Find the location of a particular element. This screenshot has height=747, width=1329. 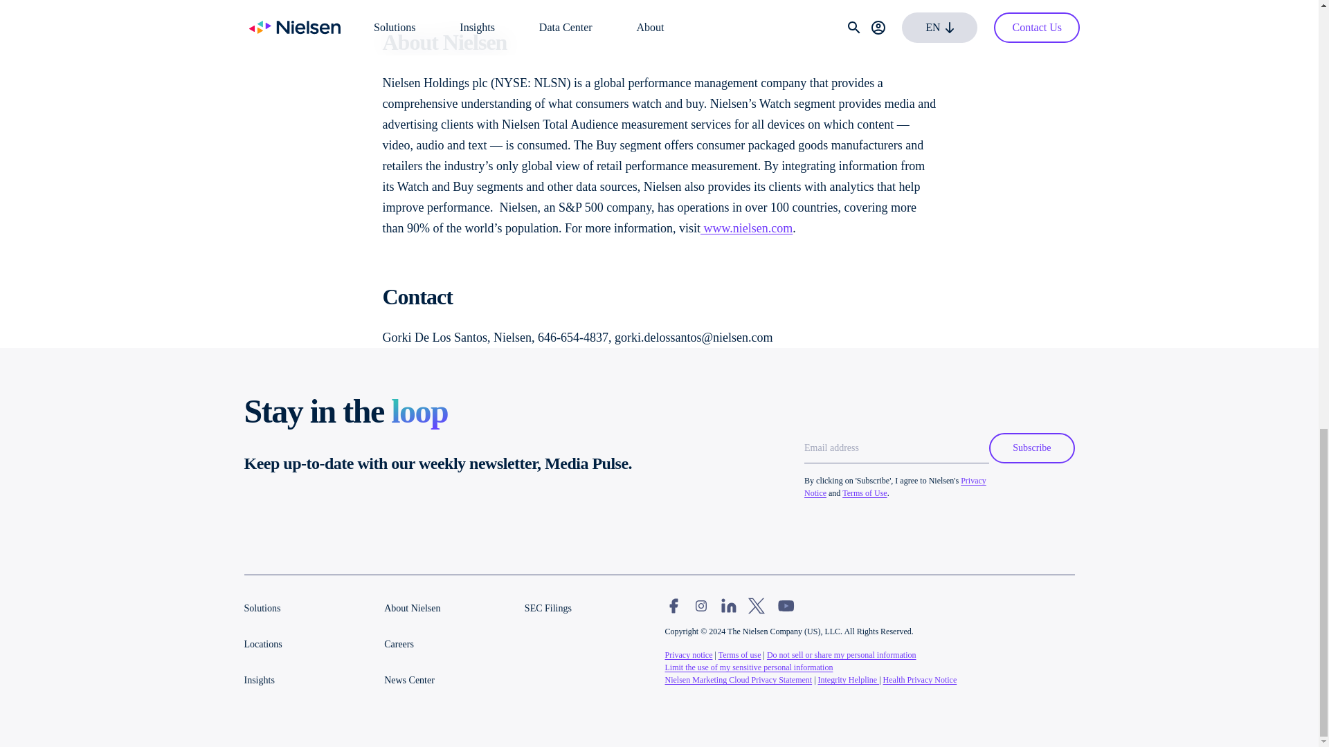

Subscribe is located at coordinates (1031, 448).